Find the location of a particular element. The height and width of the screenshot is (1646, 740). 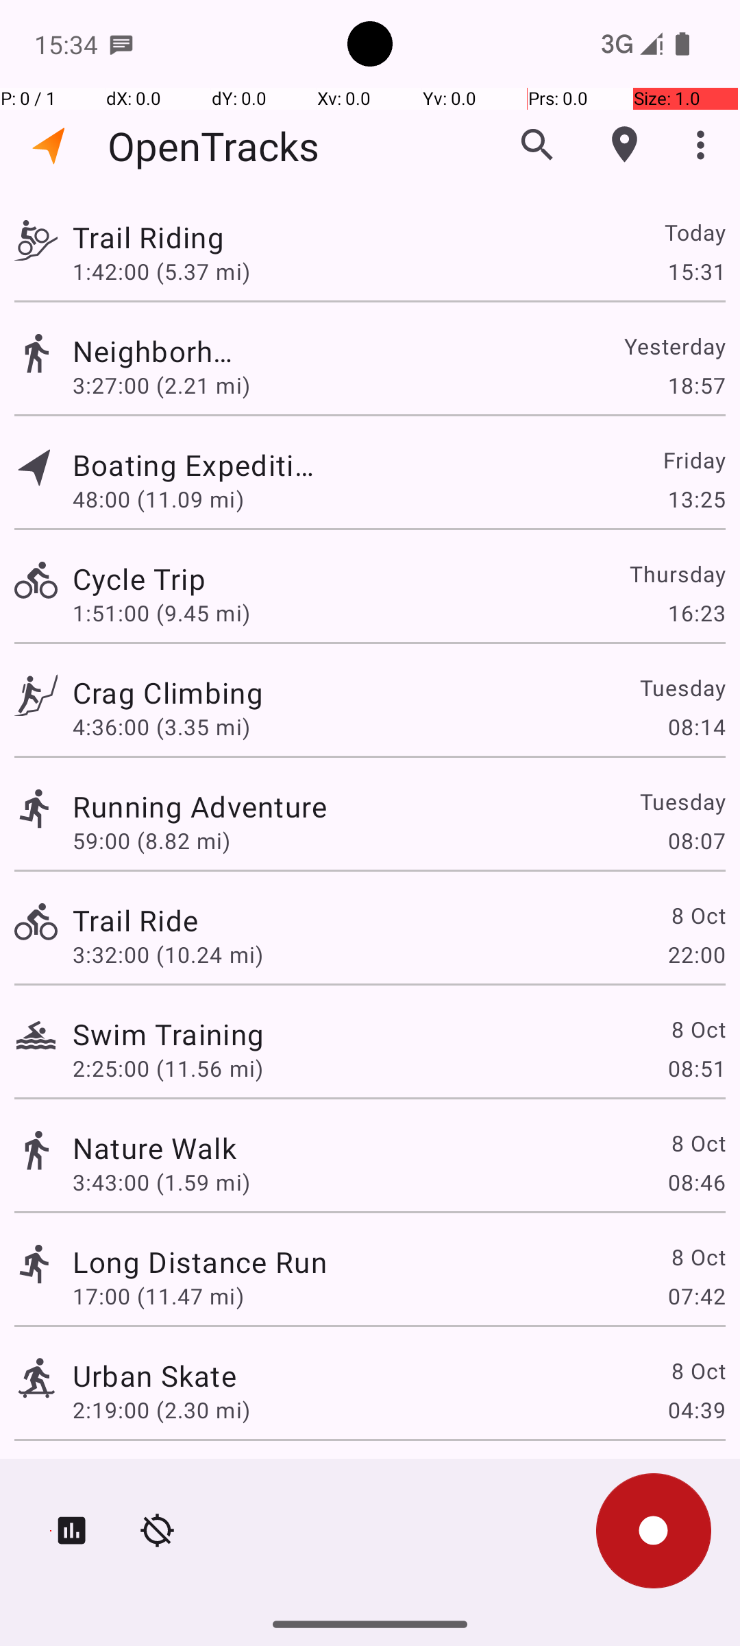

22:00 is located at coordinates (696, 955).